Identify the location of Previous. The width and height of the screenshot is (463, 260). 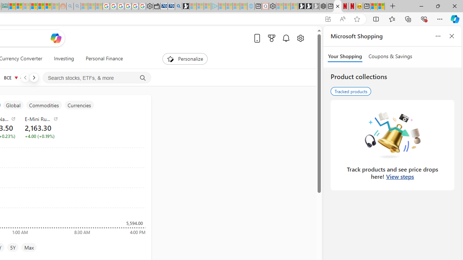
(25, 77).